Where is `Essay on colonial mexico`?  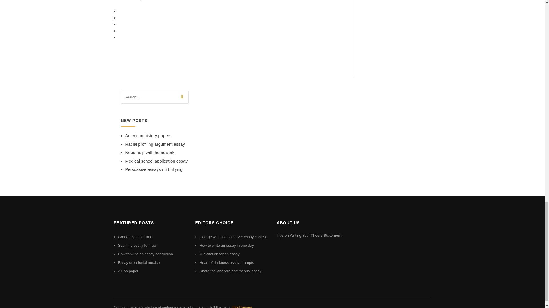 Essay on colonial mexico is located at coordinates (139, 262).